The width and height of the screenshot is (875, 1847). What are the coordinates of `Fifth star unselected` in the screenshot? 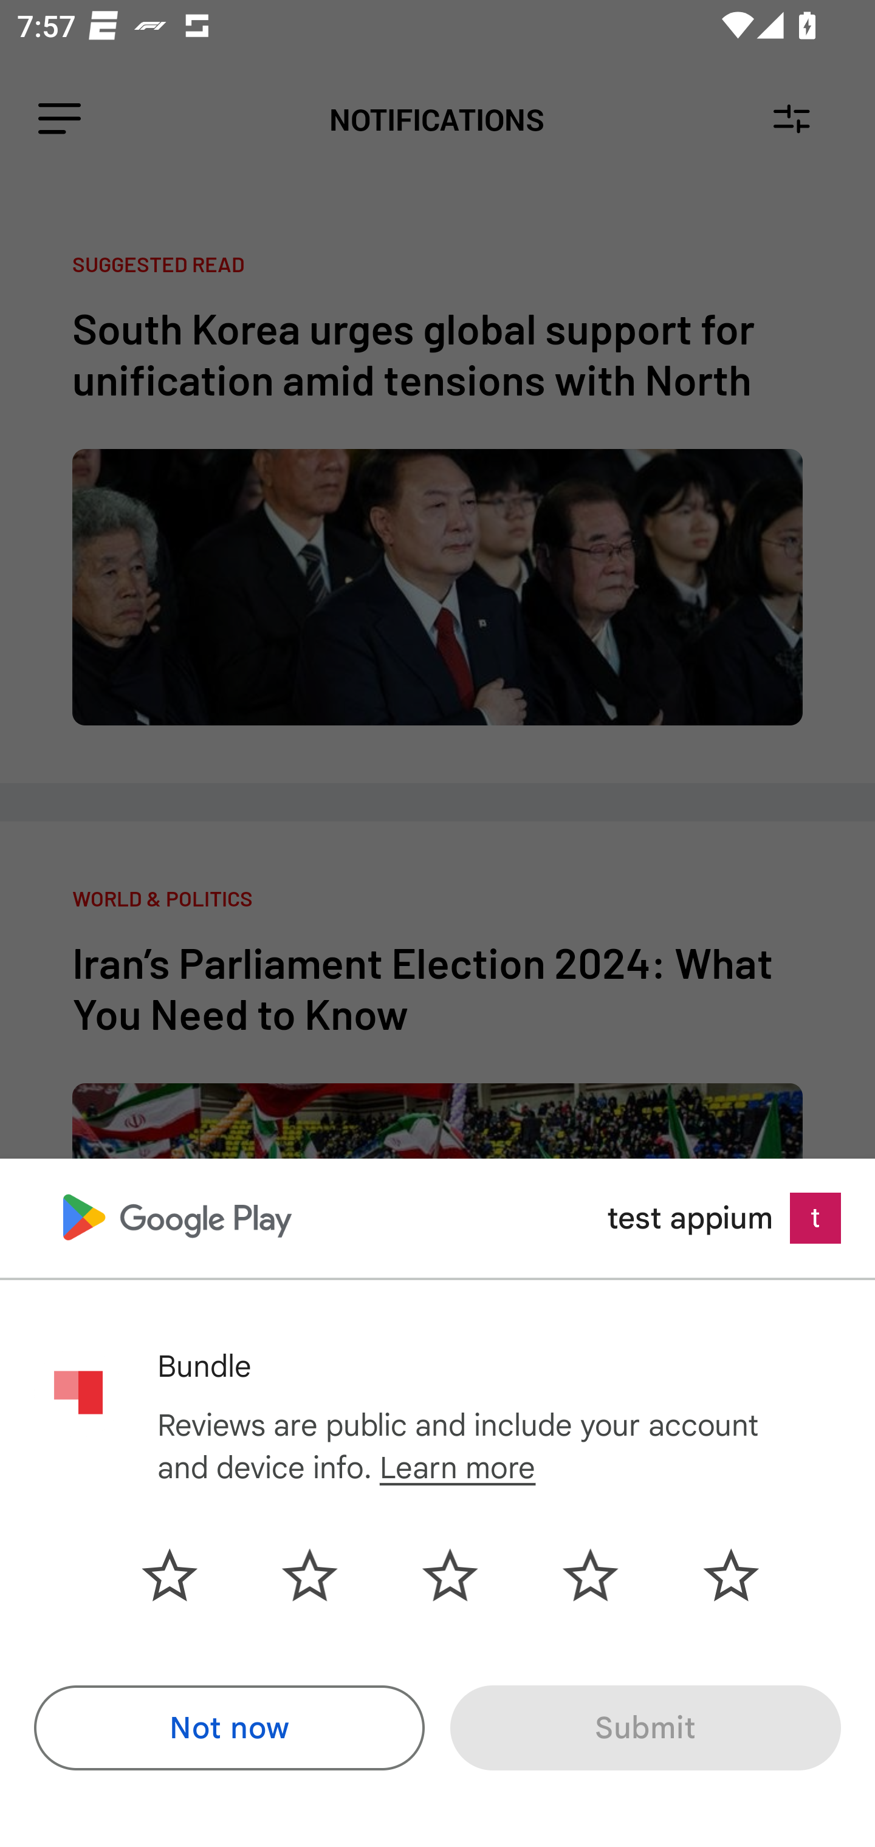 It's located at (712, 1575).